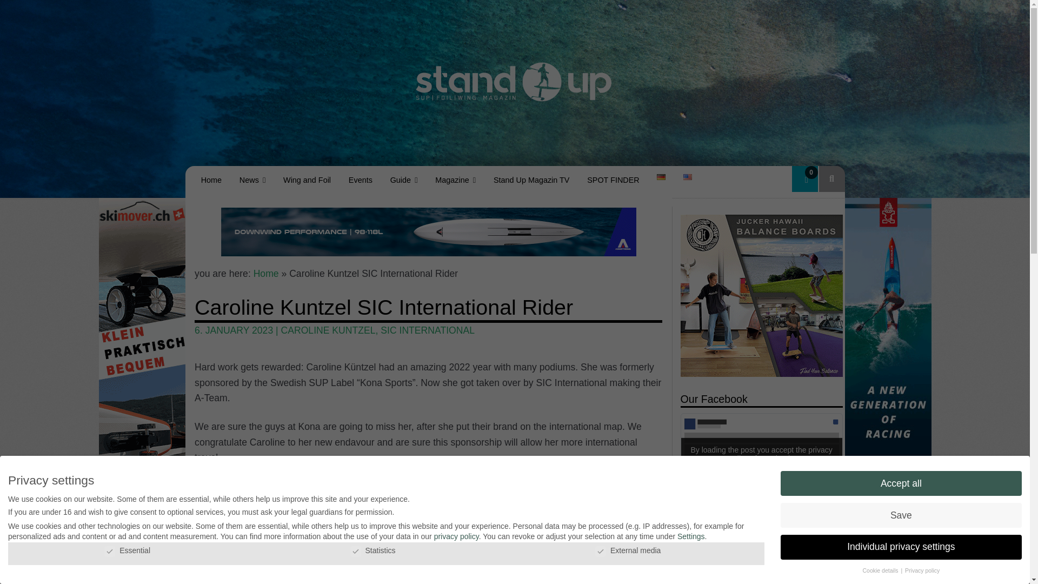 This screenshot has height=584, width=1038. What do you see at coordinates (211, 180) in the screenshot?
I see `Home` at bounding box center [211, 180].